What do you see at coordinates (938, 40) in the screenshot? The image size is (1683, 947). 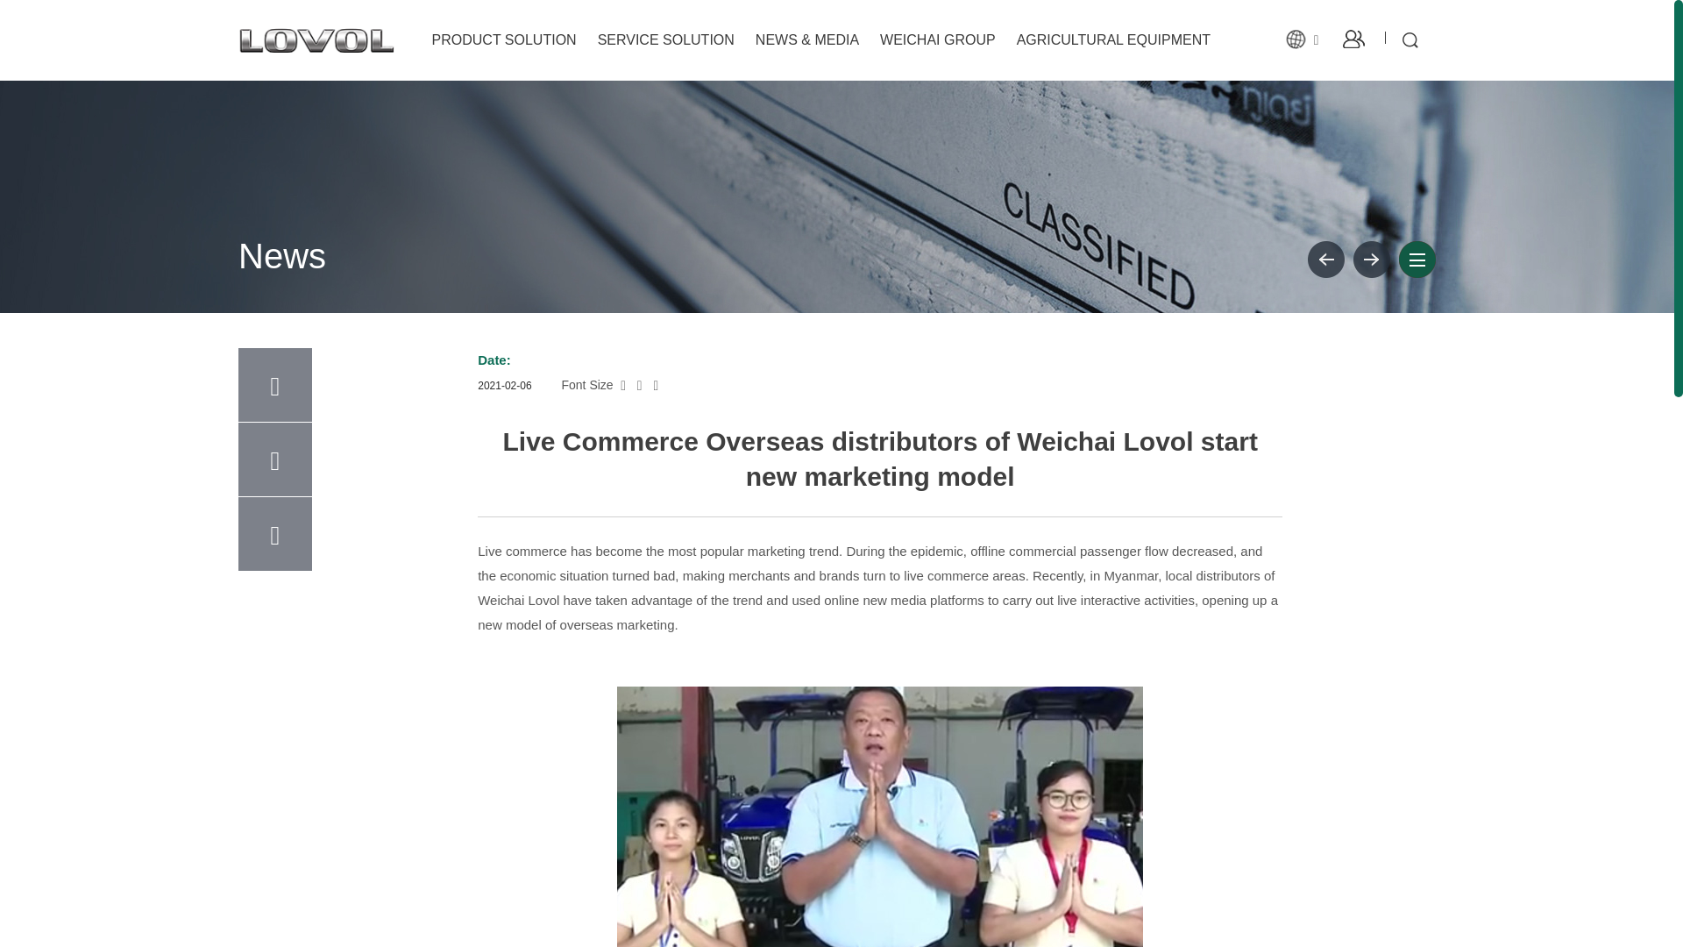 I see `WEICHAI GROUP` at bounding box center [938, 40].